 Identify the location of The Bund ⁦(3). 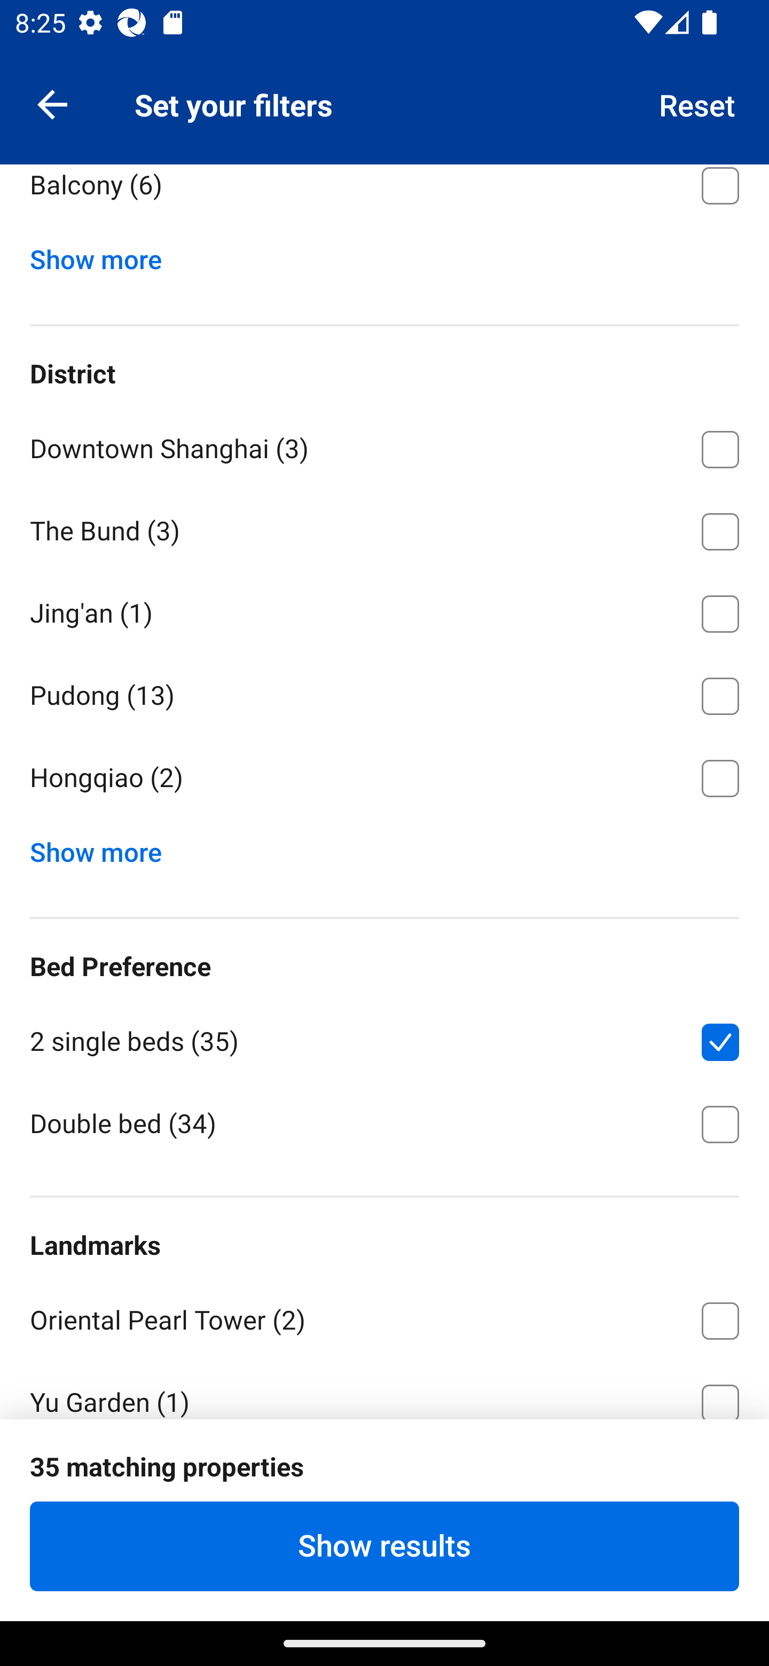
(384, 528).